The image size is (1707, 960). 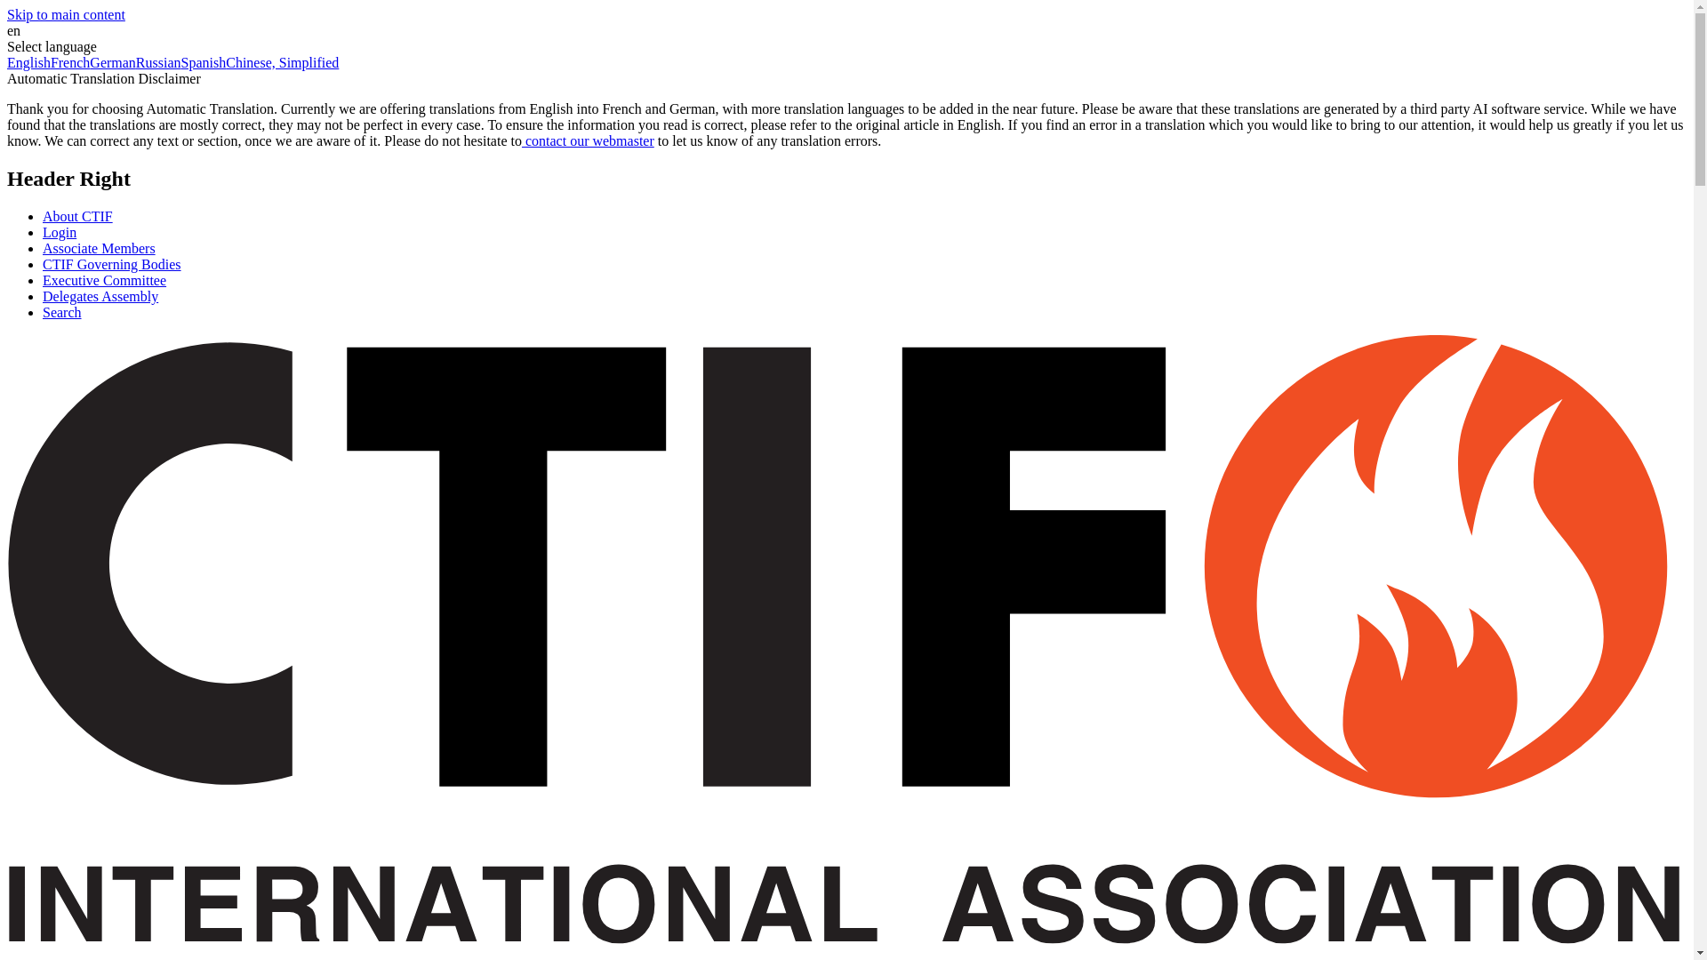 I want to click on Russian, so click(x=158, y=62).